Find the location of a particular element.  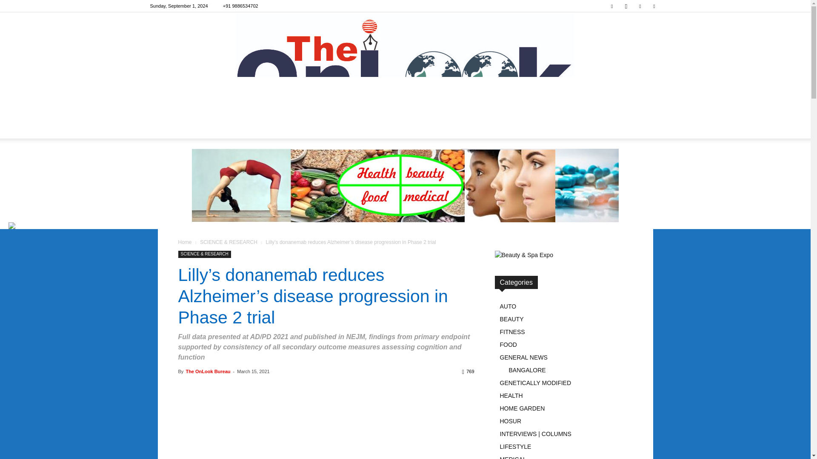

HEALTH is located at coordinates (93, 128).